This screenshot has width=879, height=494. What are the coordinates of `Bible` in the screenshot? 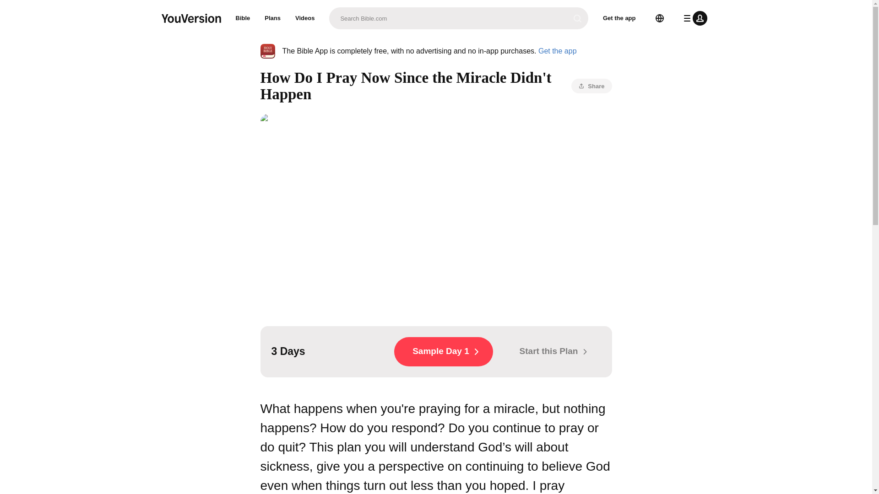 It's located at (243, 18).